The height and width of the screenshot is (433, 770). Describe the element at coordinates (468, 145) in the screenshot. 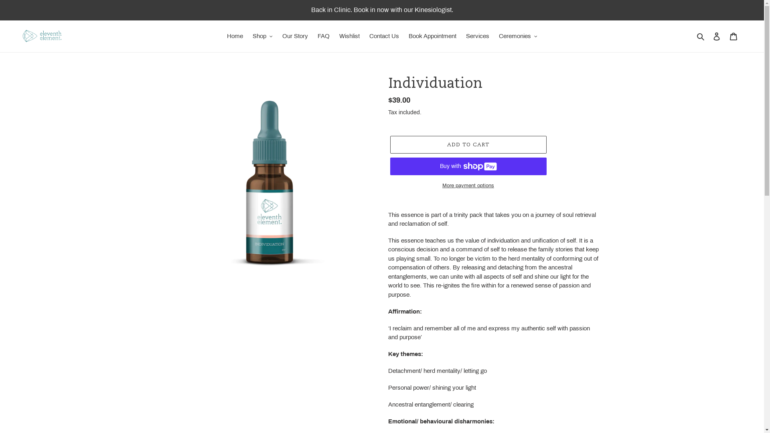

I see `ADD TO CART` at that location.